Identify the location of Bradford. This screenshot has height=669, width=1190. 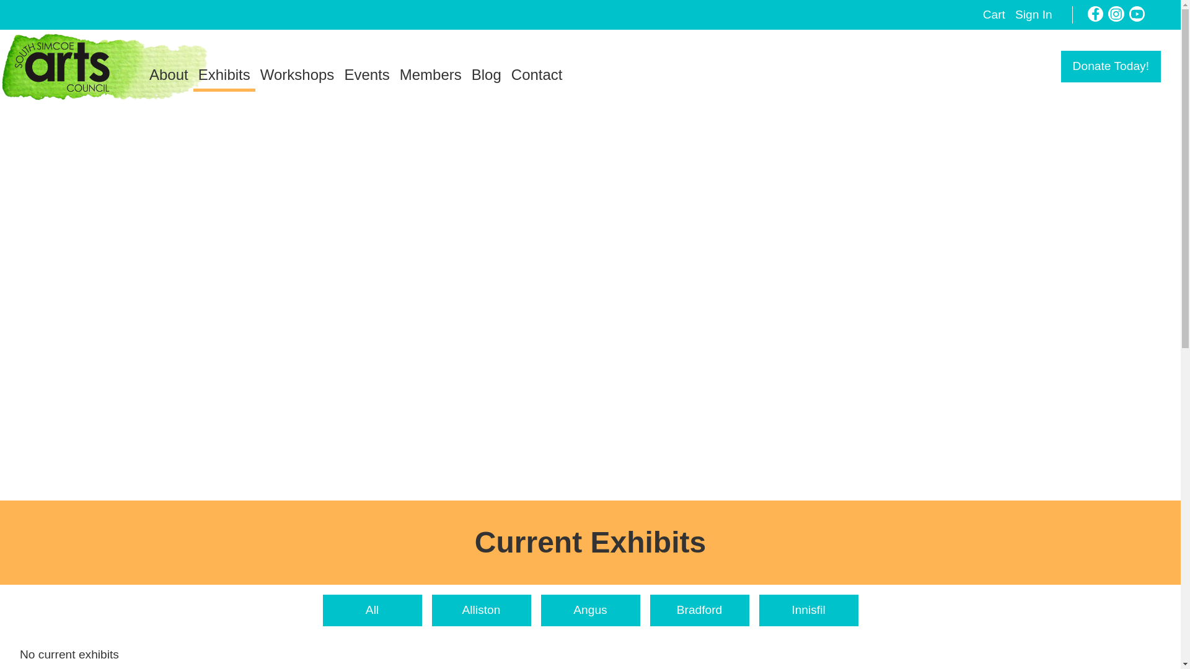
(699, 610).